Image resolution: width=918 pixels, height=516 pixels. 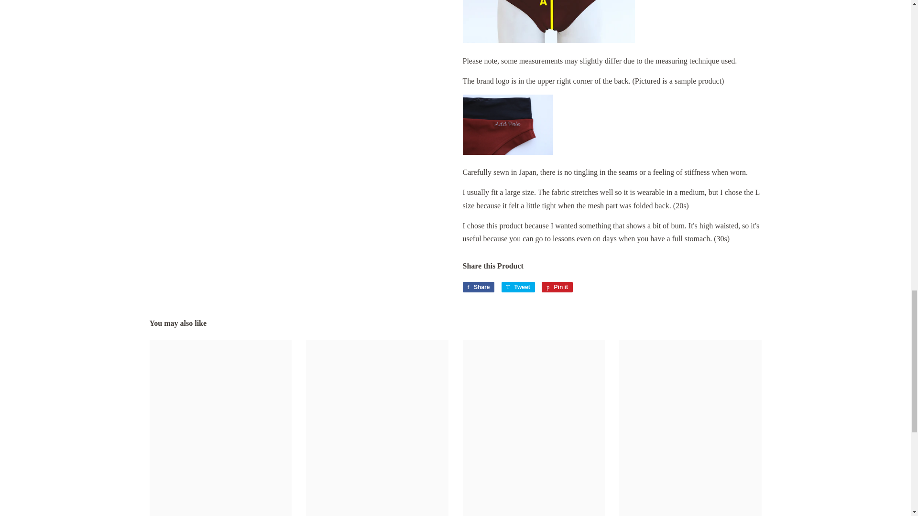 What do you see at coordinates (478, 287) in the screenshot?
I see `Share on Facebook` at bounding box center [478, 287].